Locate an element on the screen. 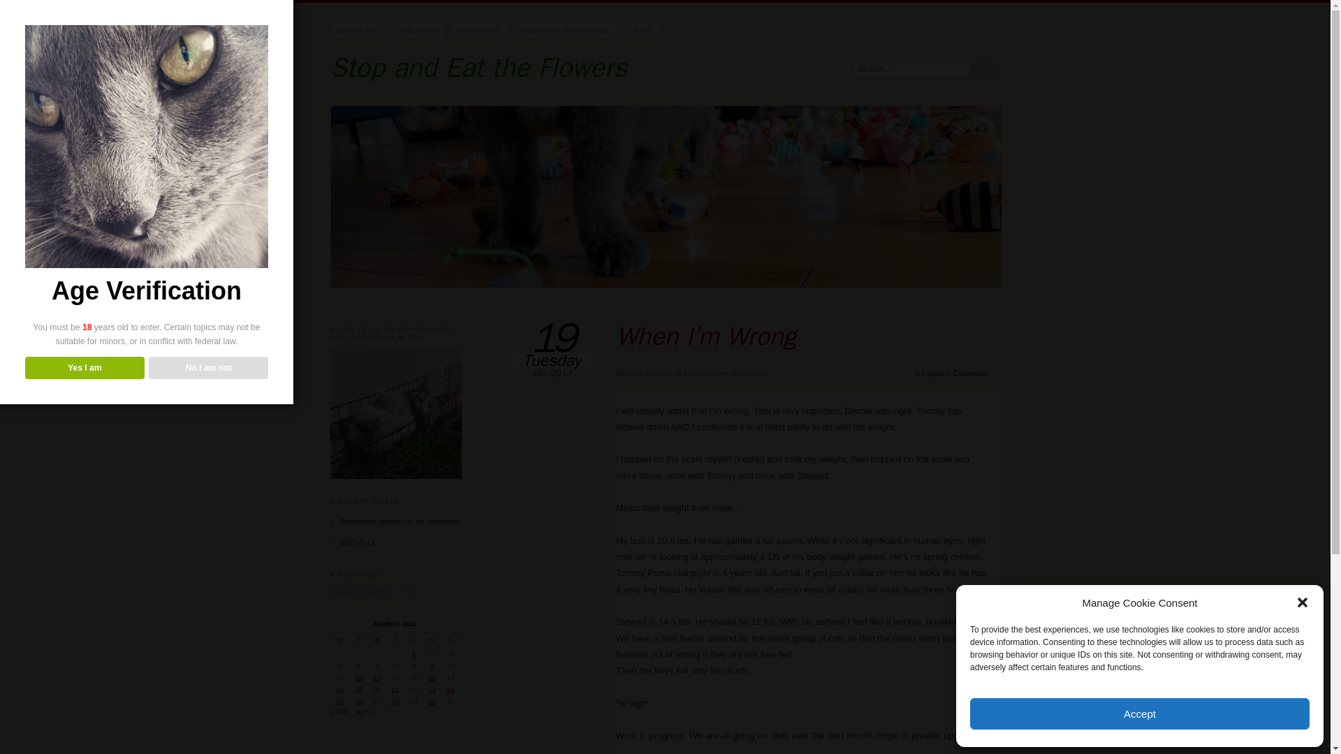 This screenshot has width=1341, height=754. 19 is located at coordinates (358, 688).